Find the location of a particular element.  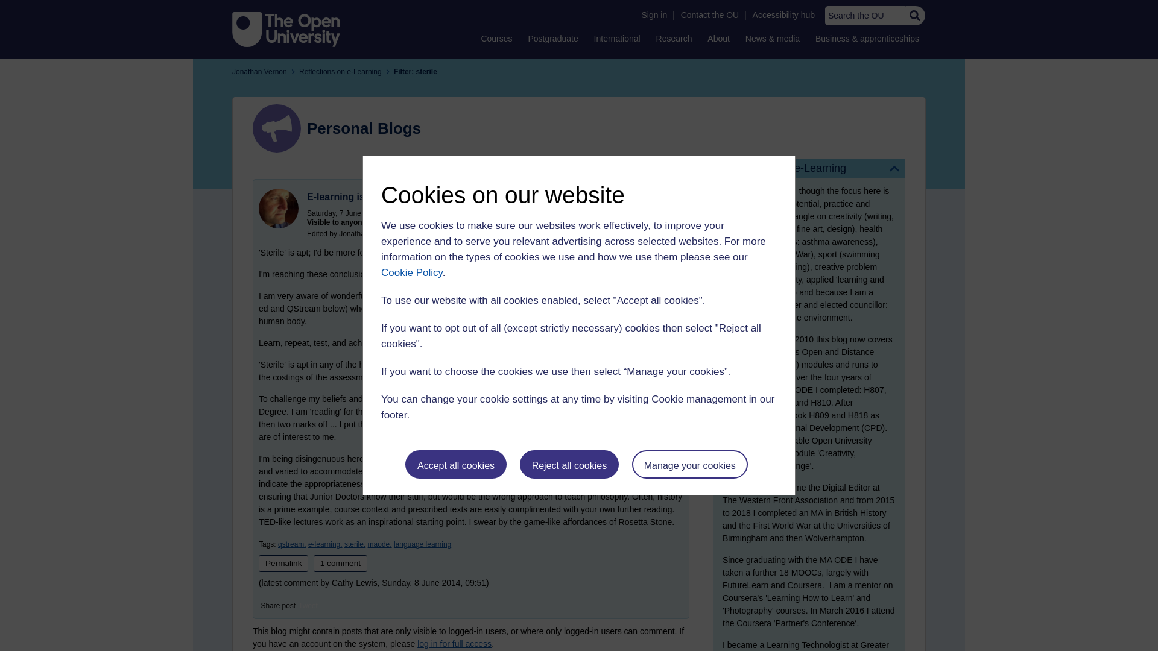

Reflections on e-Learning is located at coordinates (809, 168).